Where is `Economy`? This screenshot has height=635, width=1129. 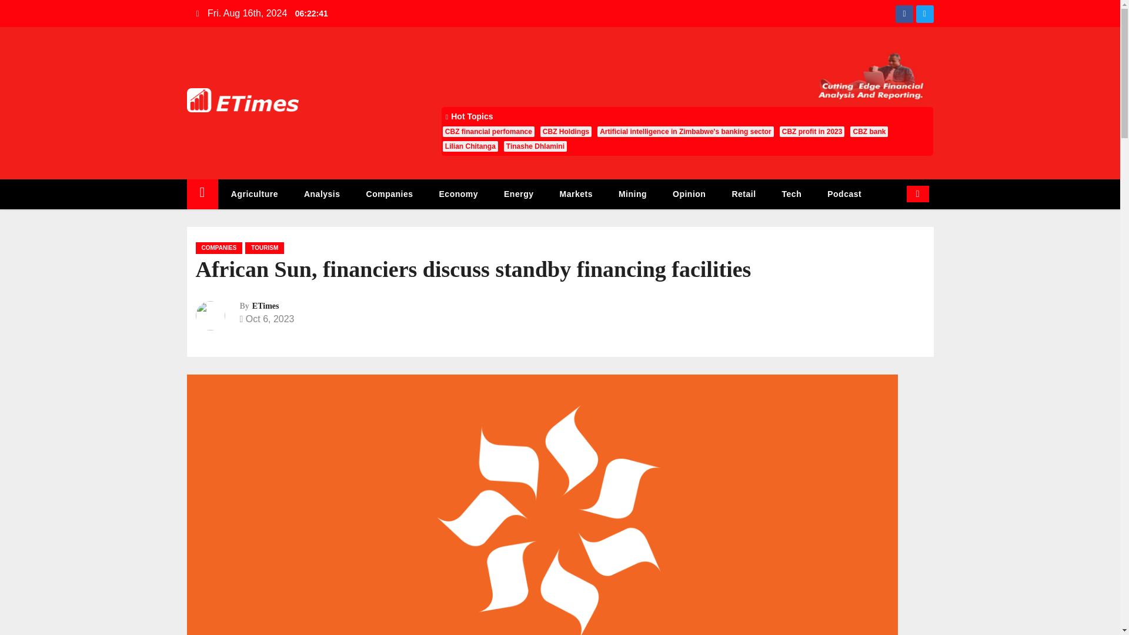
Economy is located at coordinates (459, 194).